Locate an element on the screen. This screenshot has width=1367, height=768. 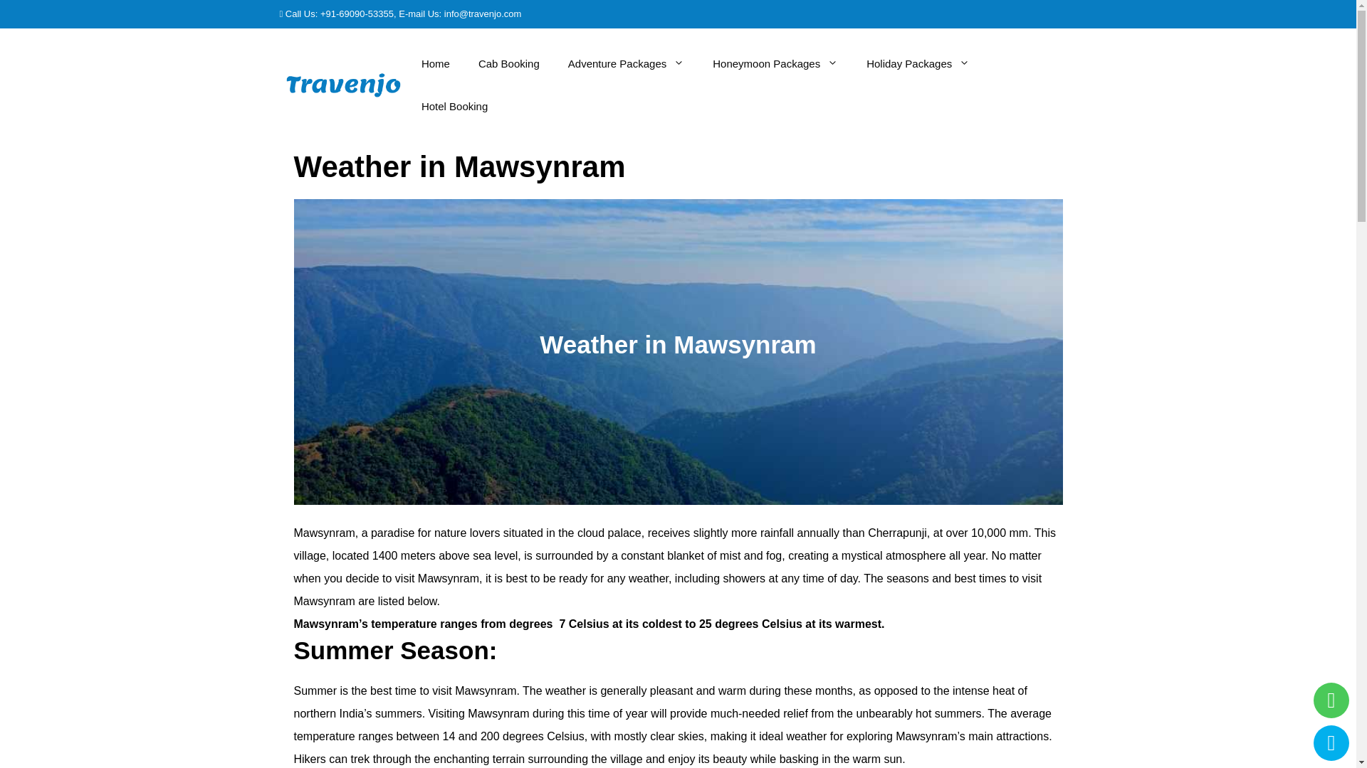
Home is located at coordinates (436, 64).